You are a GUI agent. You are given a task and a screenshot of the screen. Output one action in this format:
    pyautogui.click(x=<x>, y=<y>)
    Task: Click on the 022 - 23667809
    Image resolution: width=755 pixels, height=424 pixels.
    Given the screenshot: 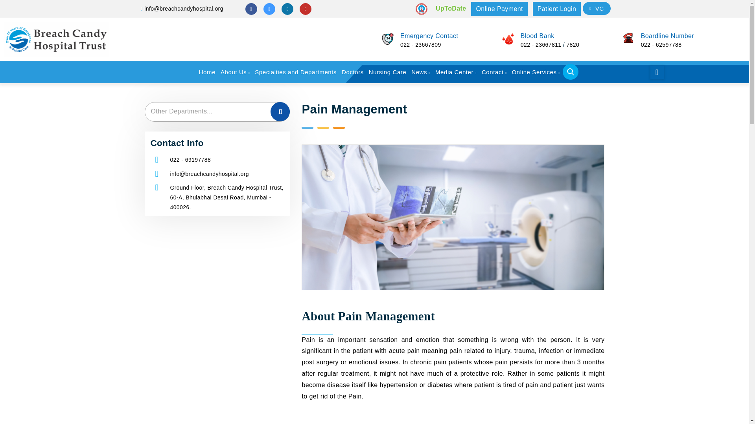 What is the action you would take?
    pyautogui.click(x=420, y=45)
    